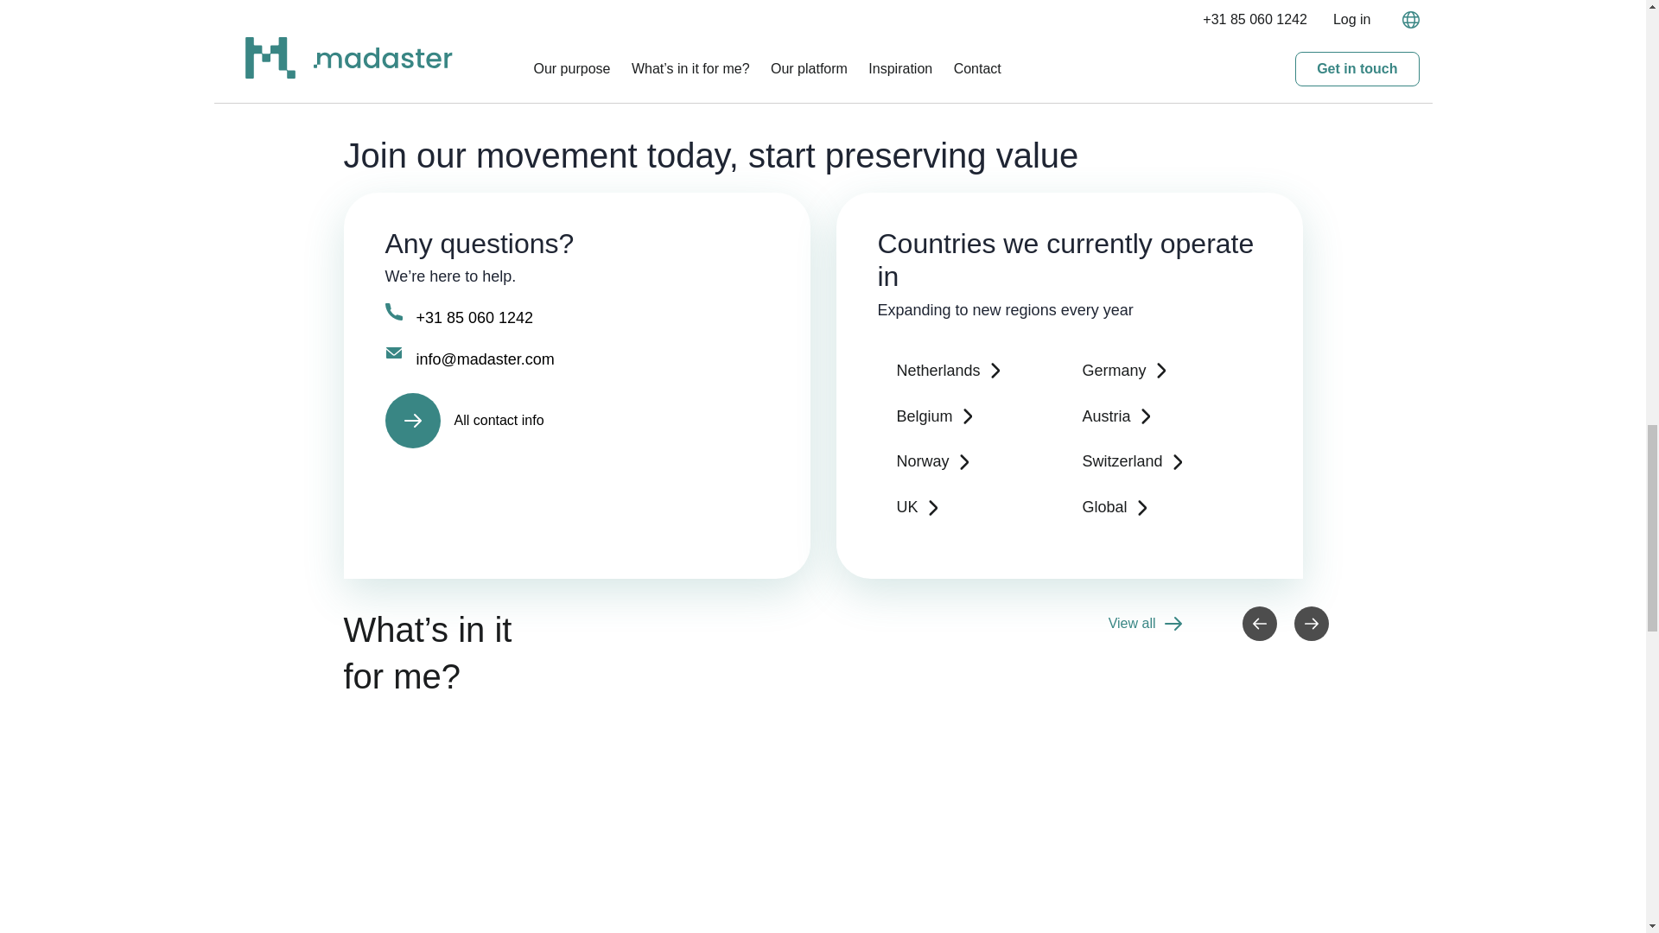  I want to click on Netherlands, so click(976, 371).